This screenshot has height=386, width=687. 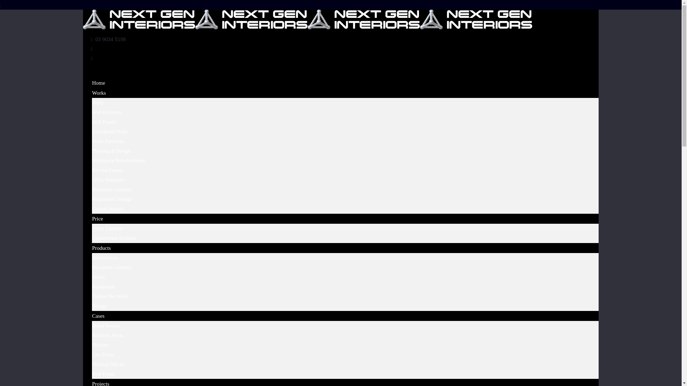 What do you see at coordinates (107, 170) in the screenshot?
I see `Kitchen Fitouts` at bounding box center [107, 170].